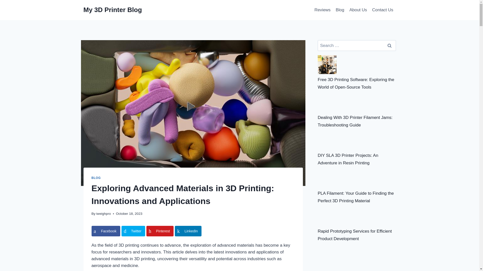 This screenshot has width=483, height=271. I want to click on BLOG, so click(96, 178).